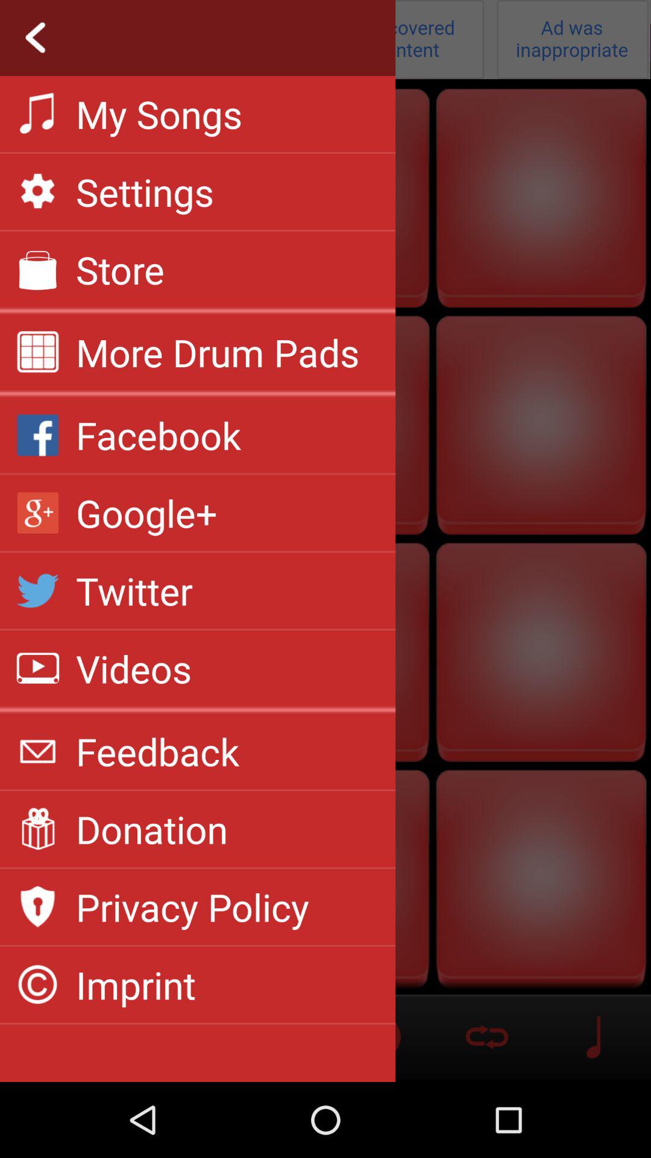  Describe the element at coordinates (159, 435) in the screenshot. I see `turn on facebook app` at that location.